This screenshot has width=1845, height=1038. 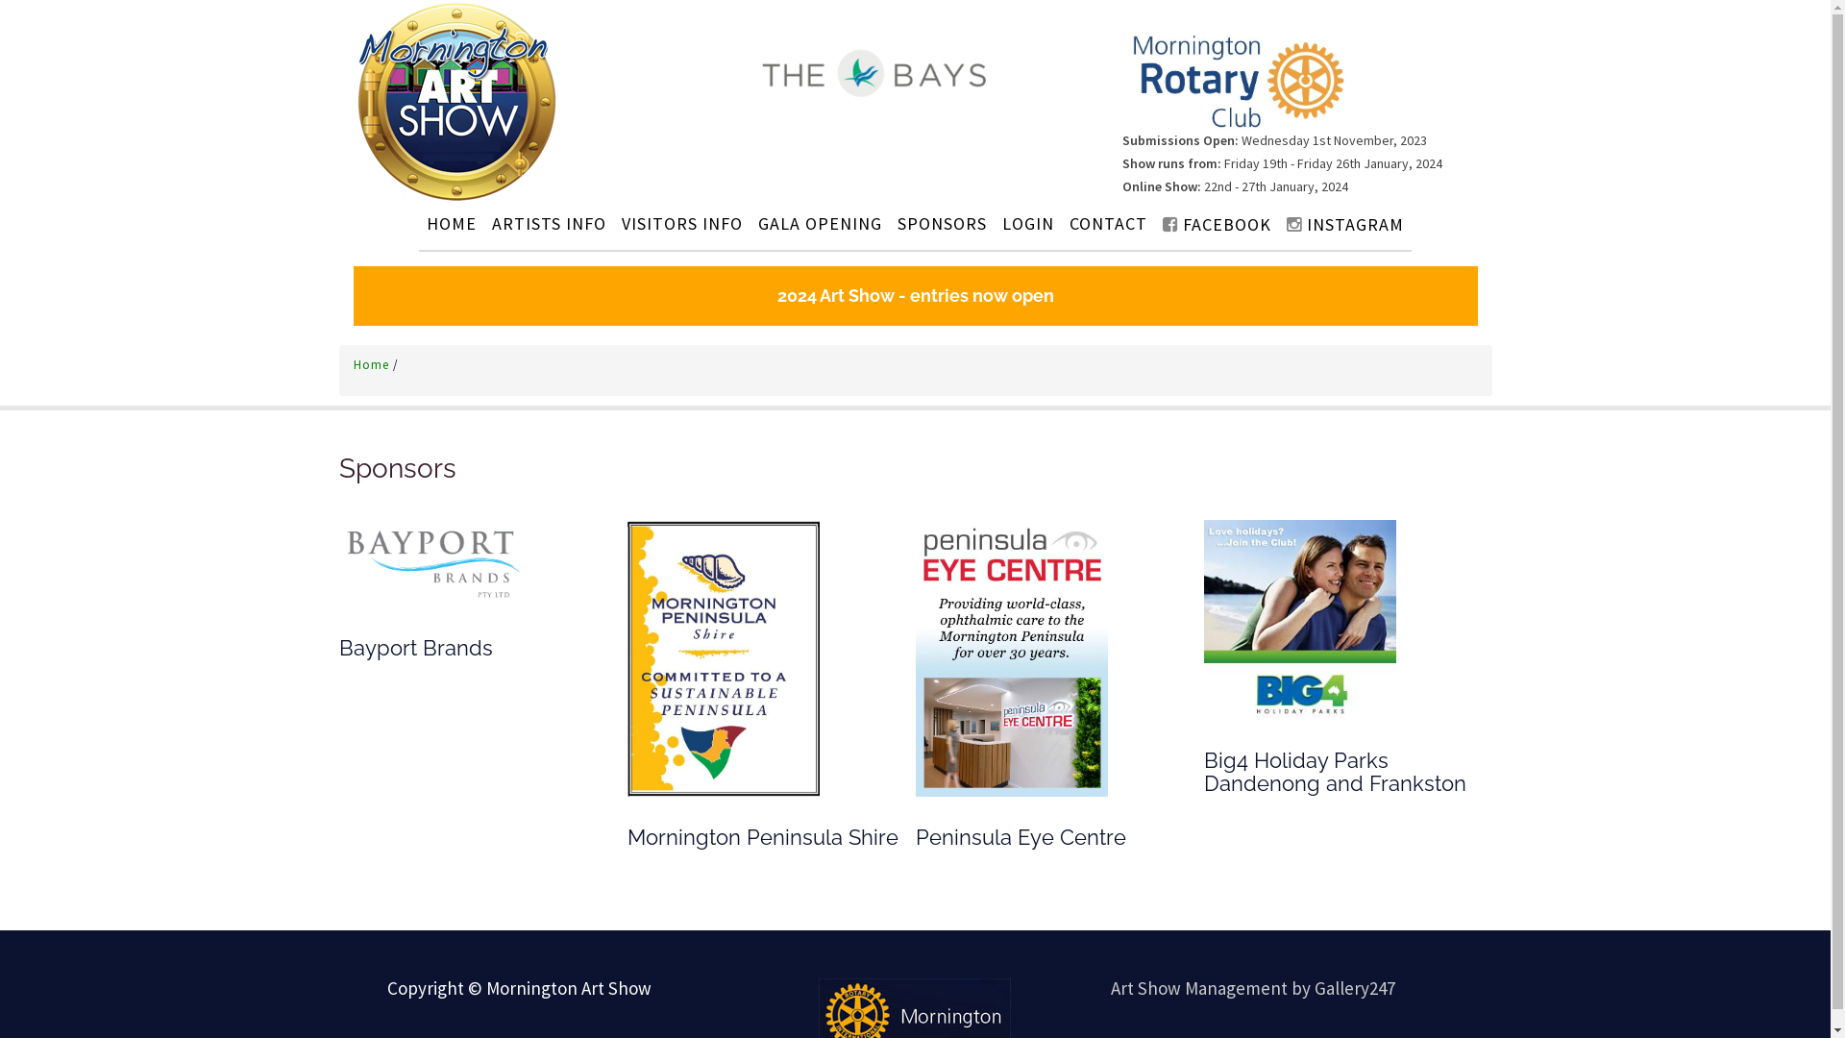 I want to click on FACEBOOK, so click(x=1217, y=225).